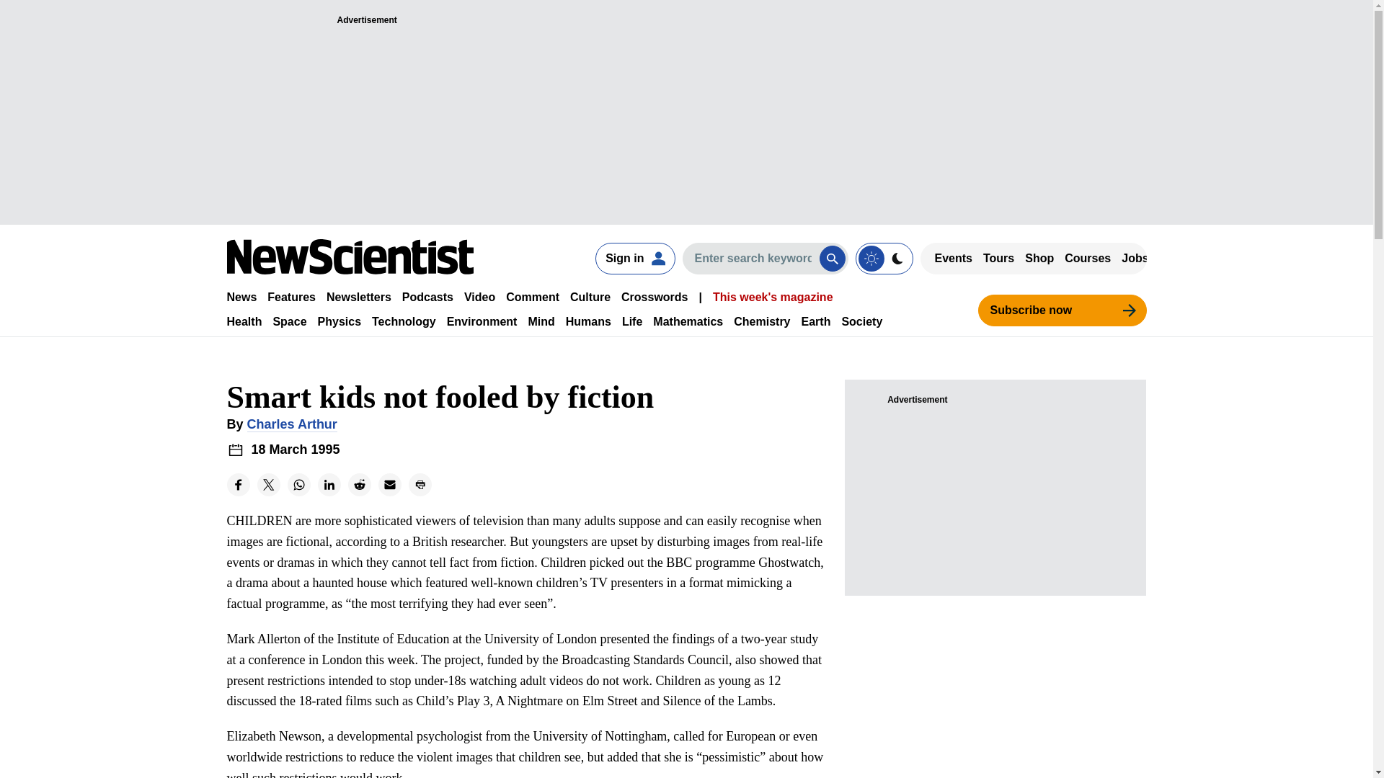  What do you see at coordinates (590, 297) in the screenshot?
I see `Culture` at bounding box center [590, 297].